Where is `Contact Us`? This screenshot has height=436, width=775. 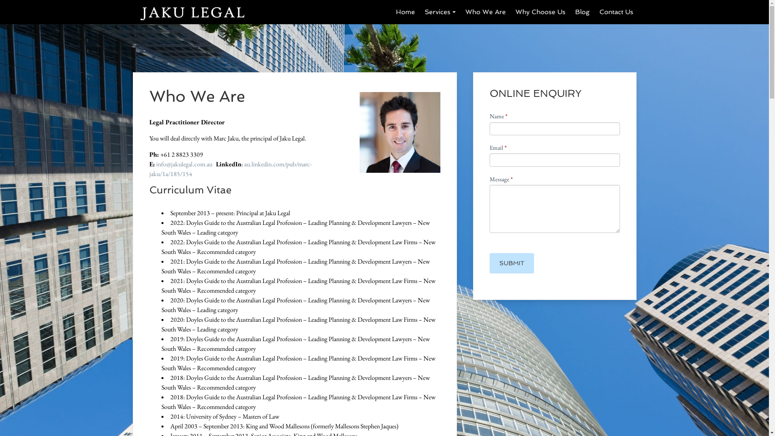 Contact Us is located at coordinates (616, 12).